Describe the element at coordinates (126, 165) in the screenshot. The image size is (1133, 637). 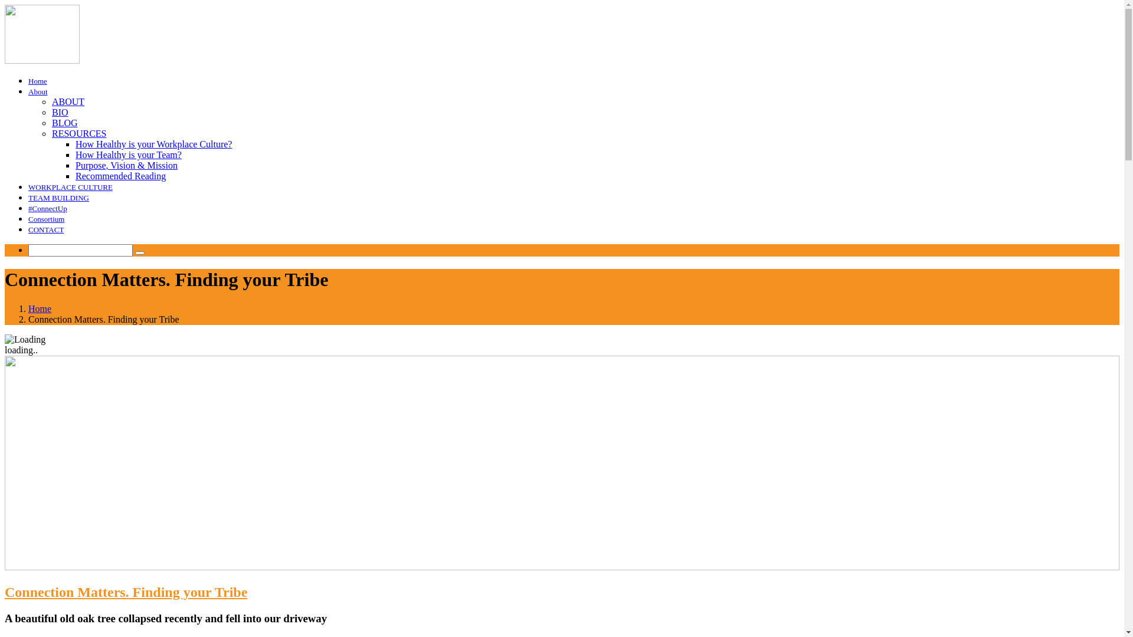
I see `Purpose, Vision & Mission` at that location.